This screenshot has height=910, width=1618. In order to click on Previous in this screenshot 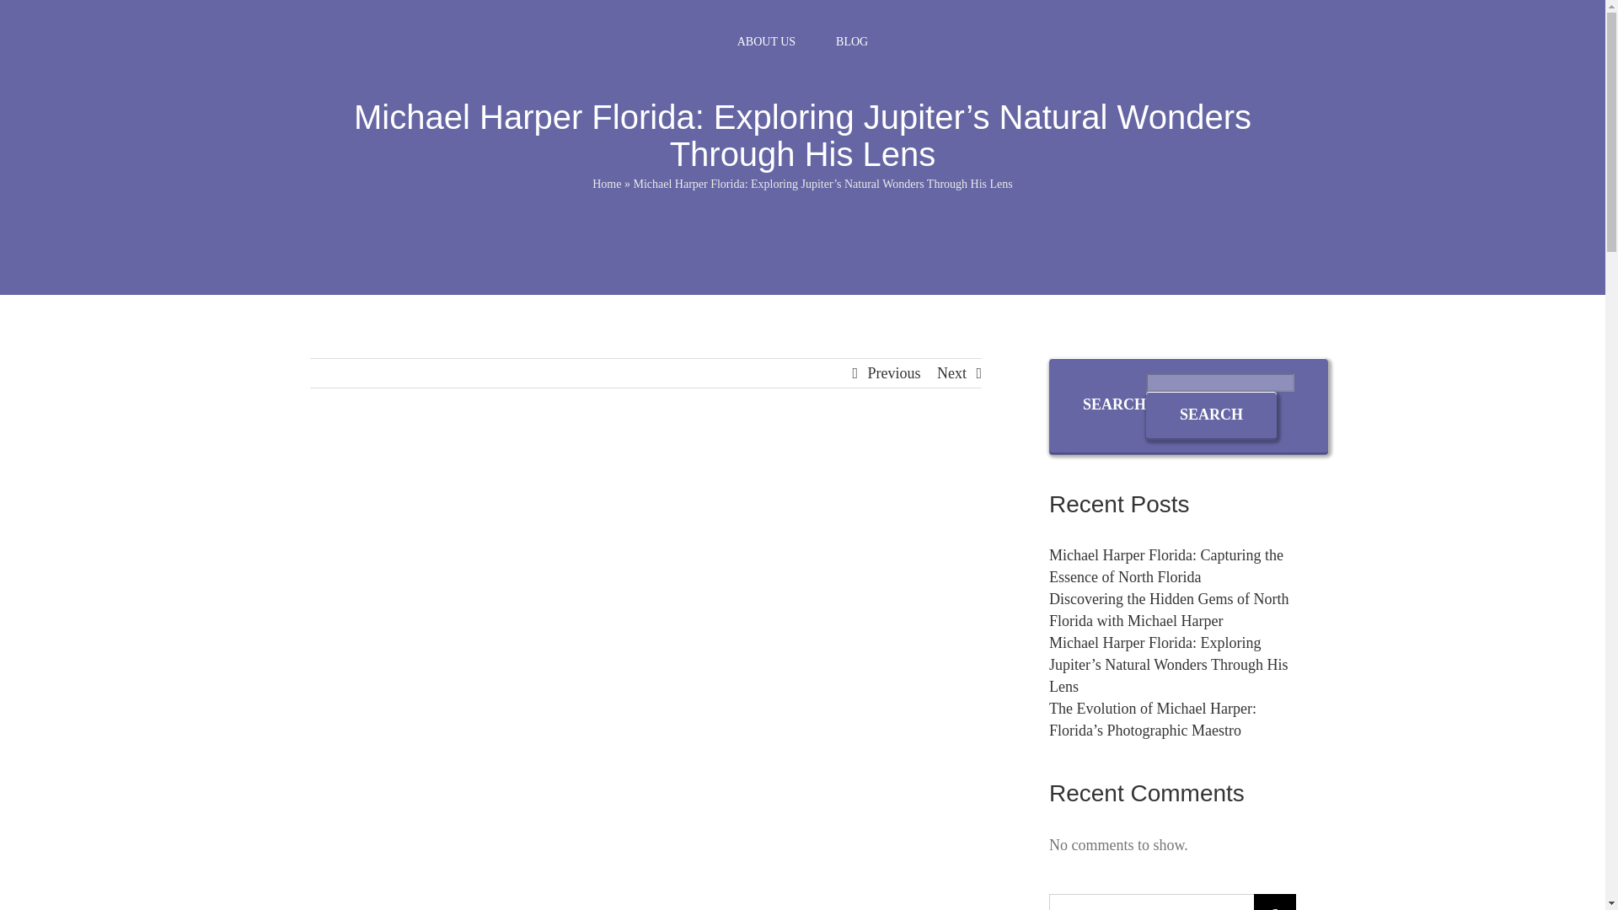, I will do `click(893, 372)`.